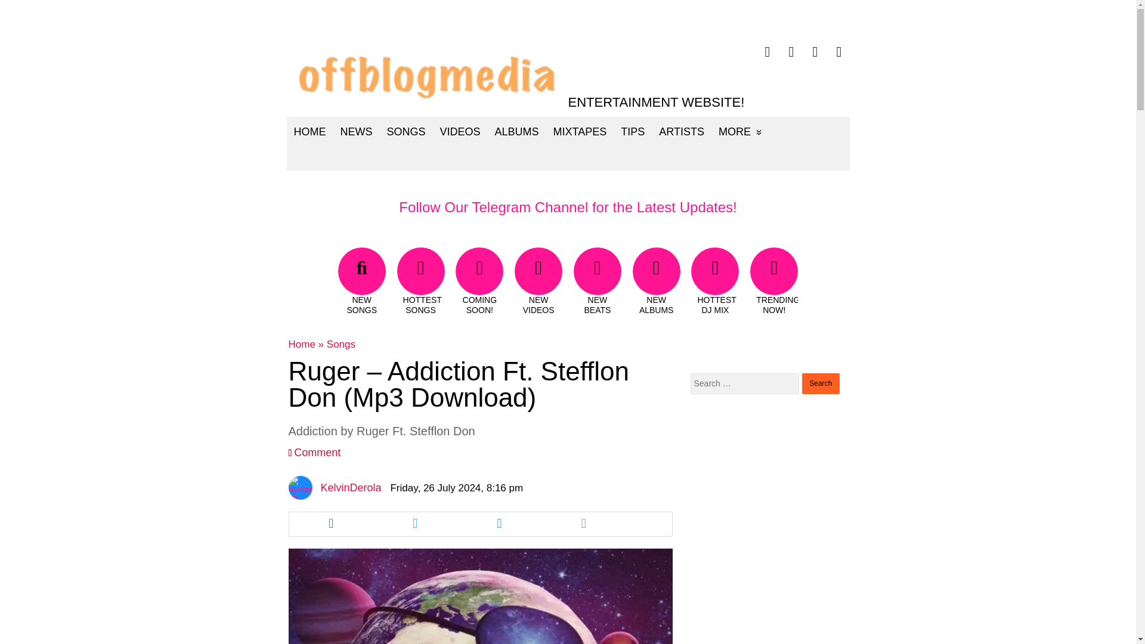  Describe the element at coordinates (740, 131) in the screenshot. I see `MORE` at that location.